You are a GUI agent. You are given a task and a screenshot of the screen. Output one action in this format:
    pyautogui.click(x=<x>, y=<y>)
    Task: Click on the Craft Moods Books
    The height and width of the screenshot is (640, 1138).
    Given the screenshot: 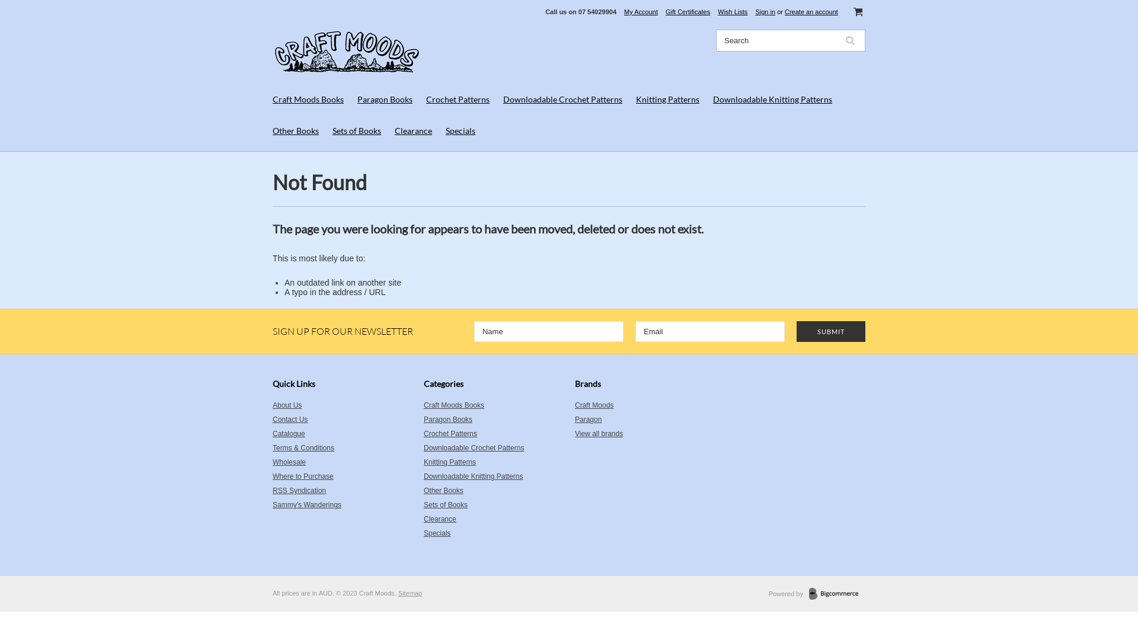 What is the action you would take?
    pyautogui.click(x=493, y=405)
    